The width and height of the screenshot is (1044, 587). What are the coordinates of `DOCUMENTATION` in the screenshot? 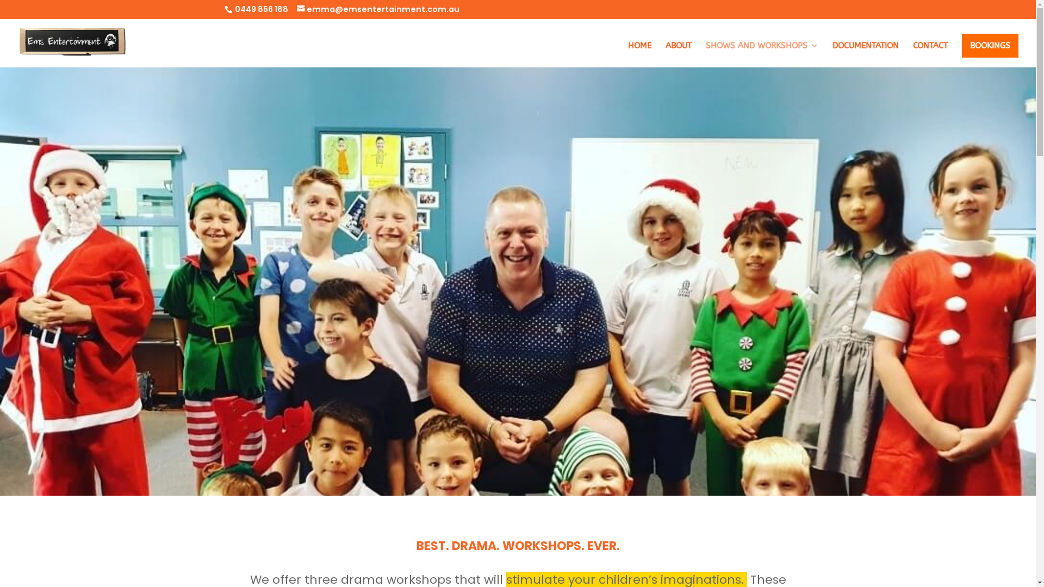 It's located at (866, 54).